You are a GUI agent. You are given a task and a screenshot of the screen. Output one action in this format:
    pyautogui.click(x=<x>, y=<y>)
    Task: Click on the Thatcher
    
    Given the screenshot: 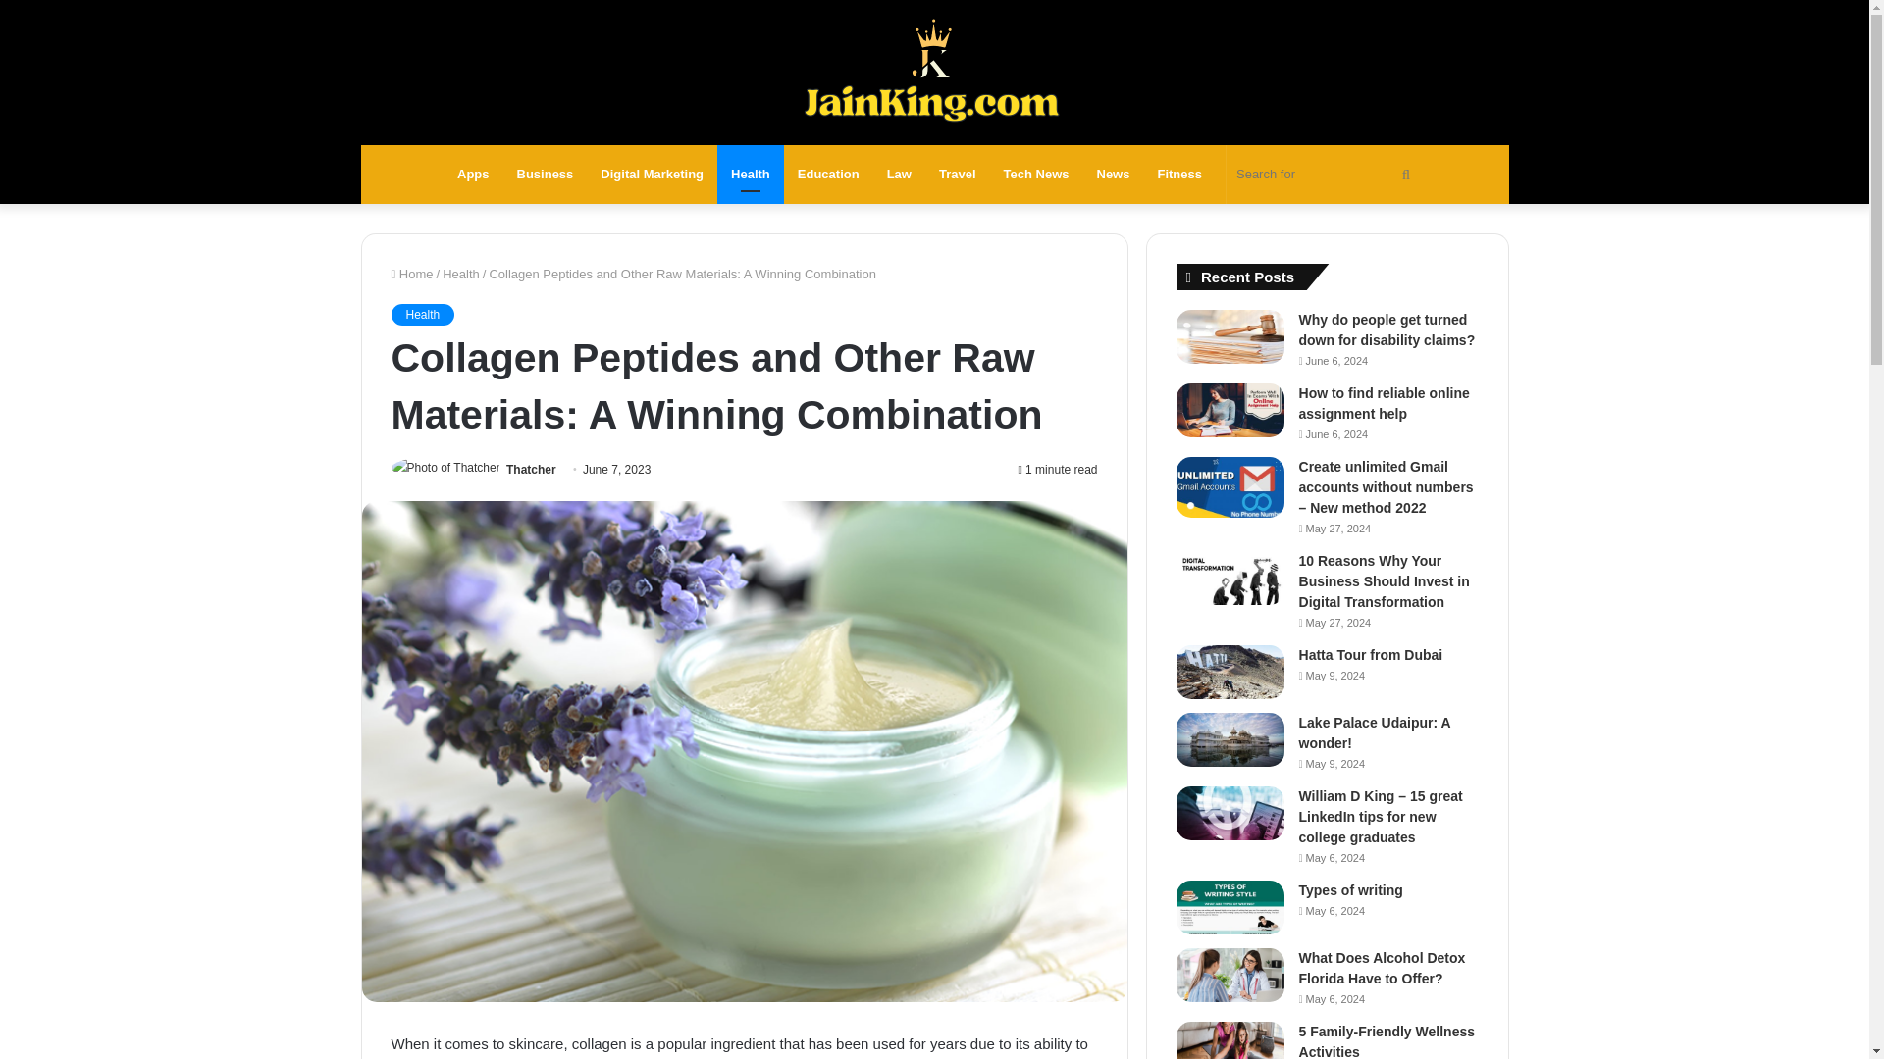 What is the action you would take?
    pyautogui.click(x=531, y=469)
    